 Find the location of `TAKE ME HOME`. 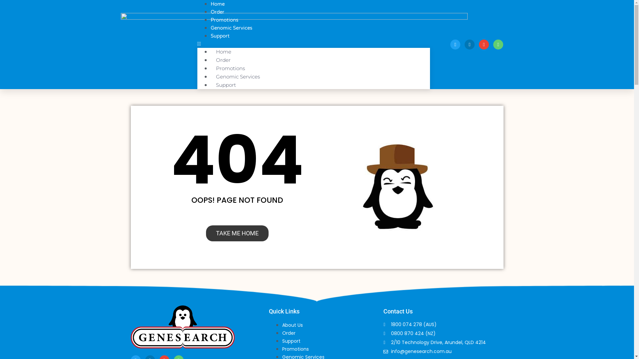

TAKE ME HOME is located at coordinates (237, 233).